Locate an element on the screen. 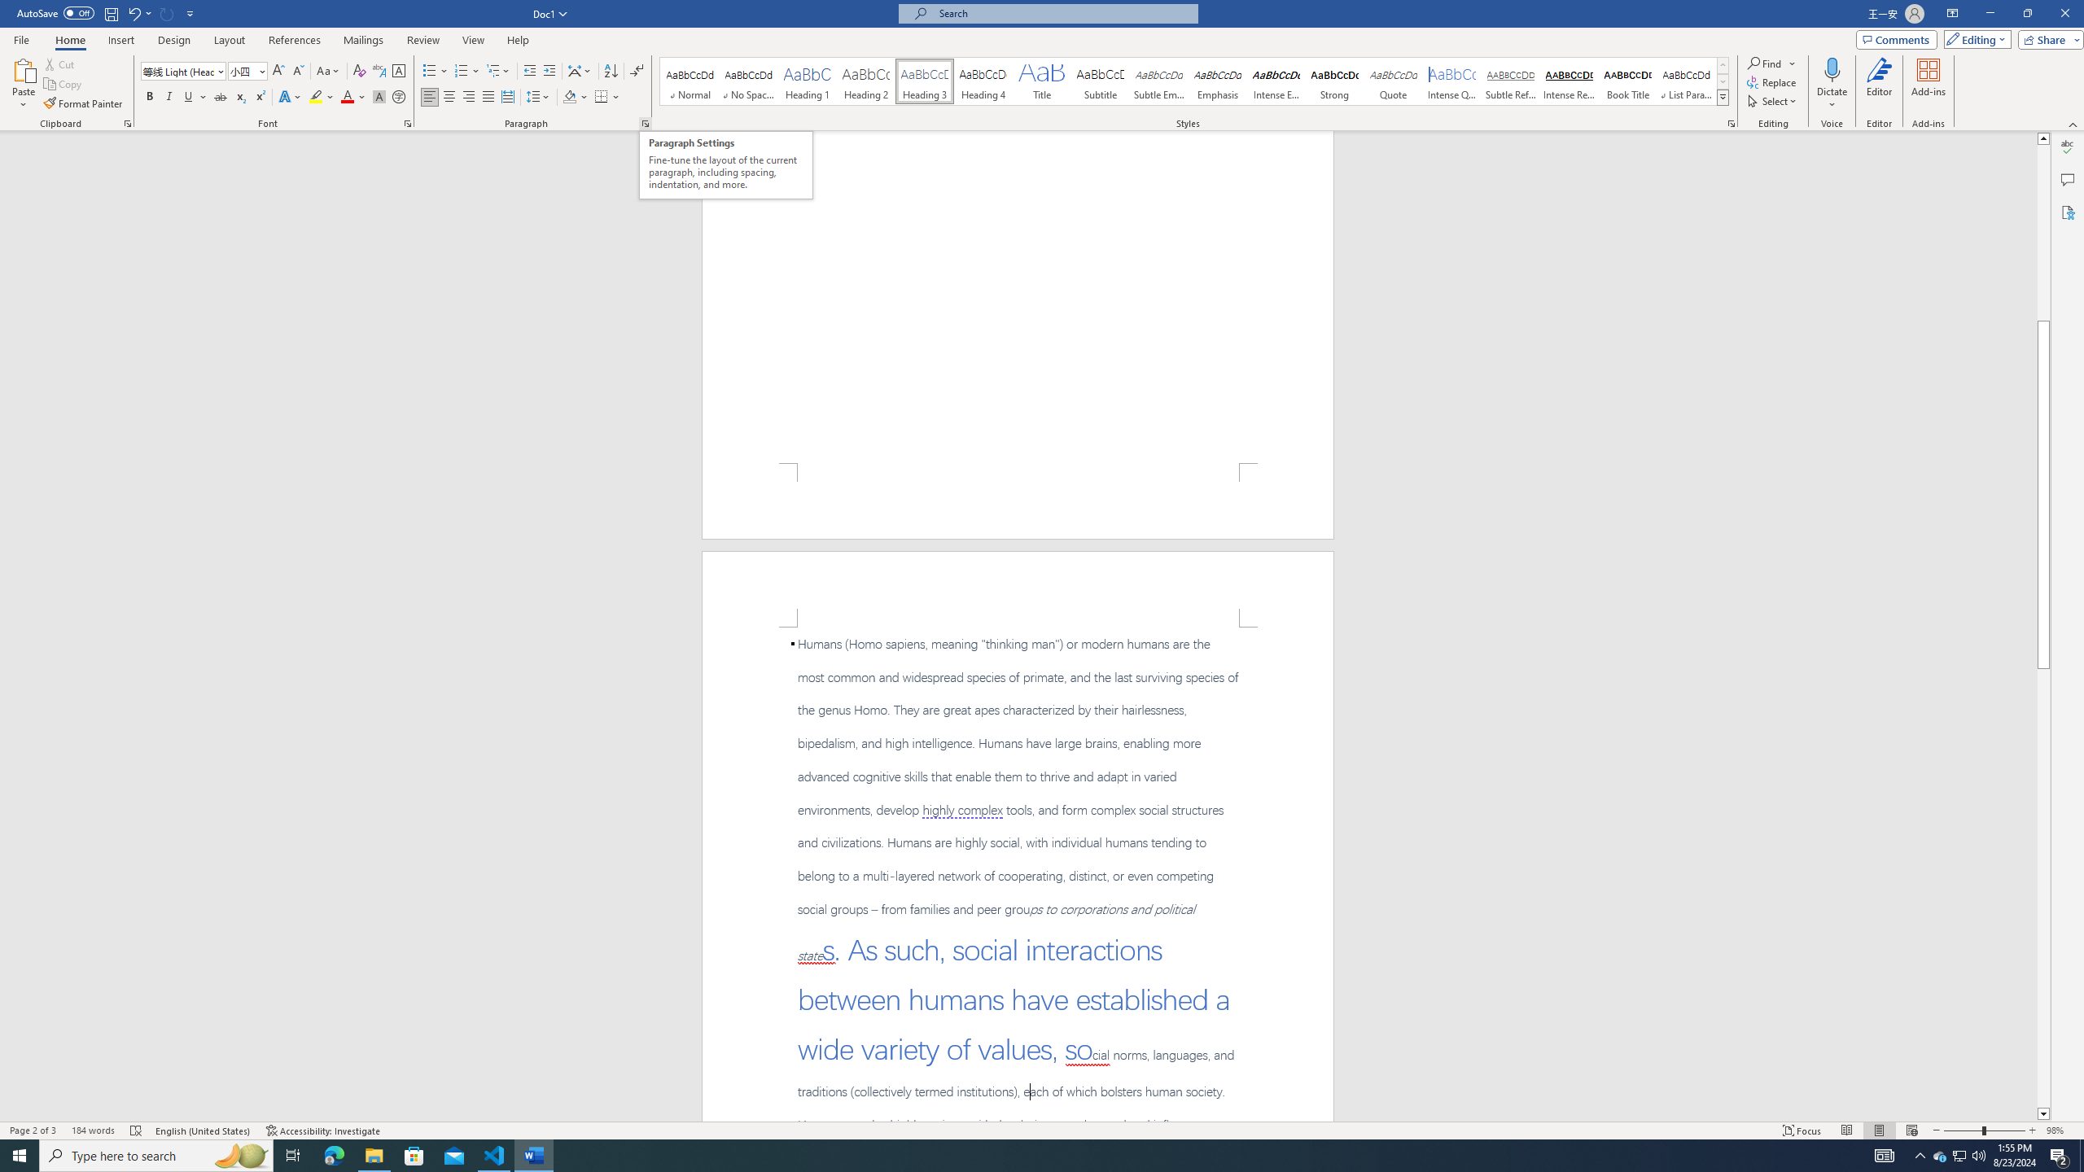  Show/Hide Editing Marks is located at coordinates (637, 72).